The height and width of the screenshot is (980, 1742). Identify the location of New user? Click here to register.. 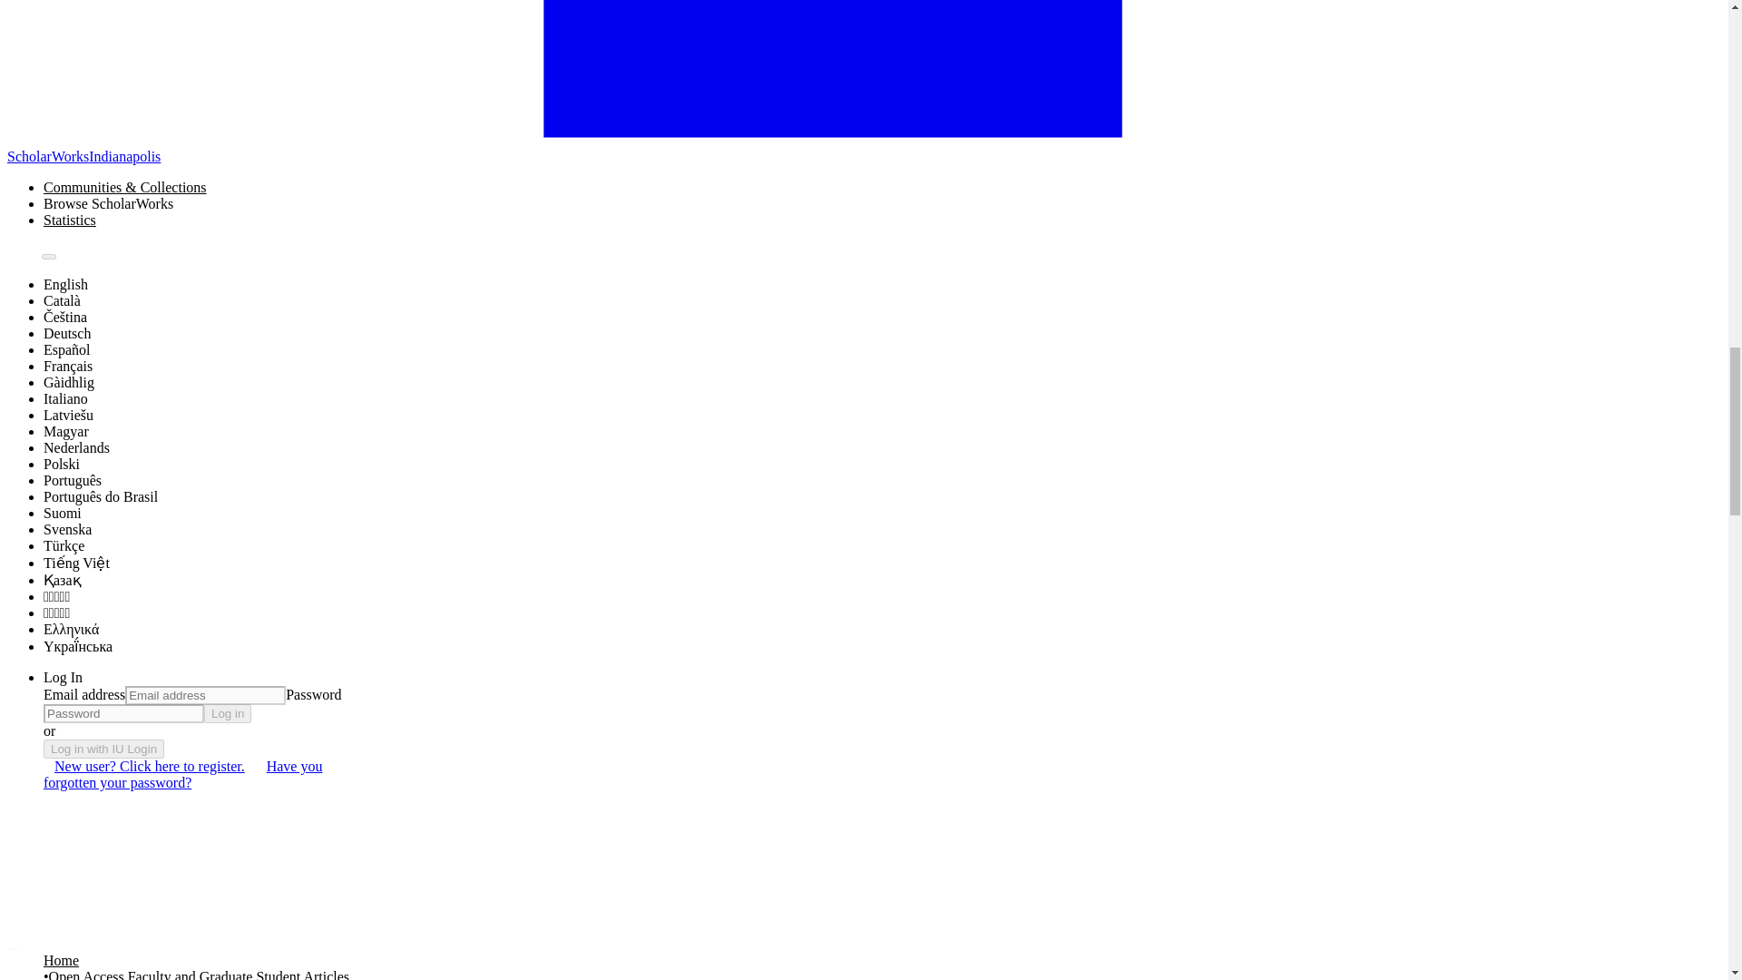
(150, 766).